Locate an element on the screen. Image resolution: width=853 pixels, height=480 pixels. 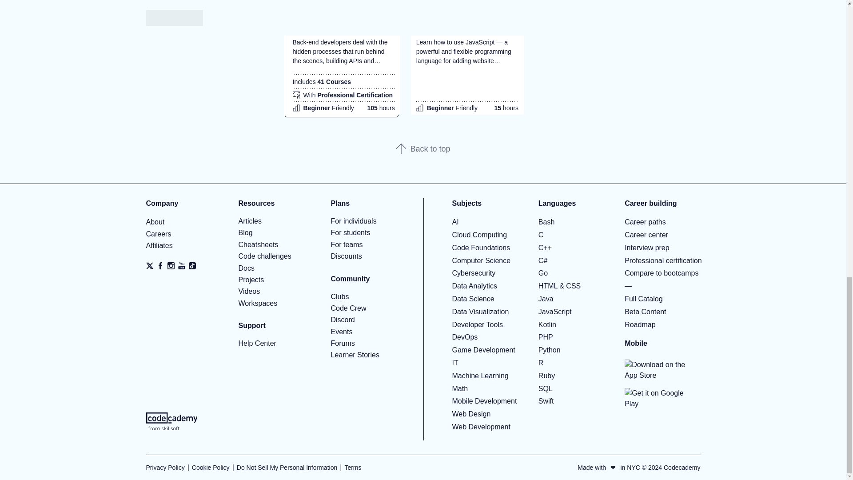
Front-End is located at coordinates (208, 38).